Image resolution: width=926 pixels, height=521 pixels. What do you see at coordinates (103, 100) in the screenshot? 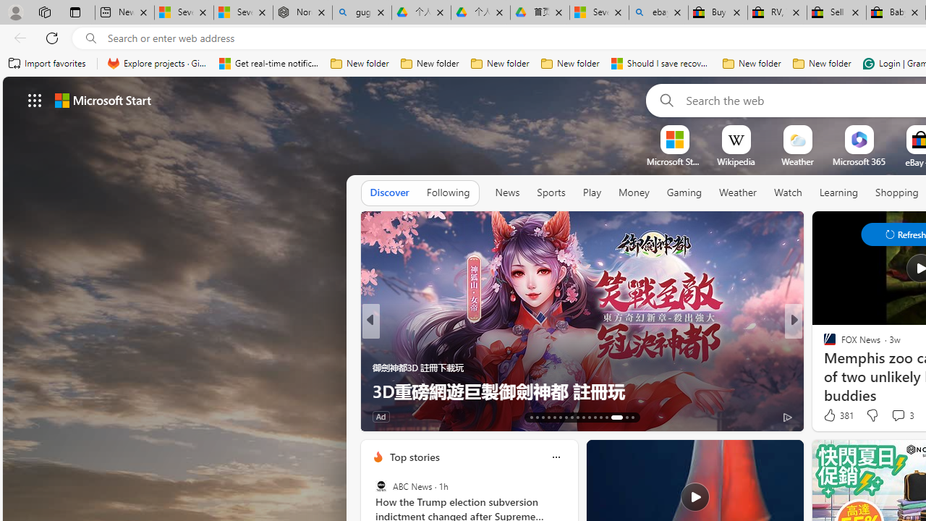
I see `Microsoft start` at bounding box center [103, 100].